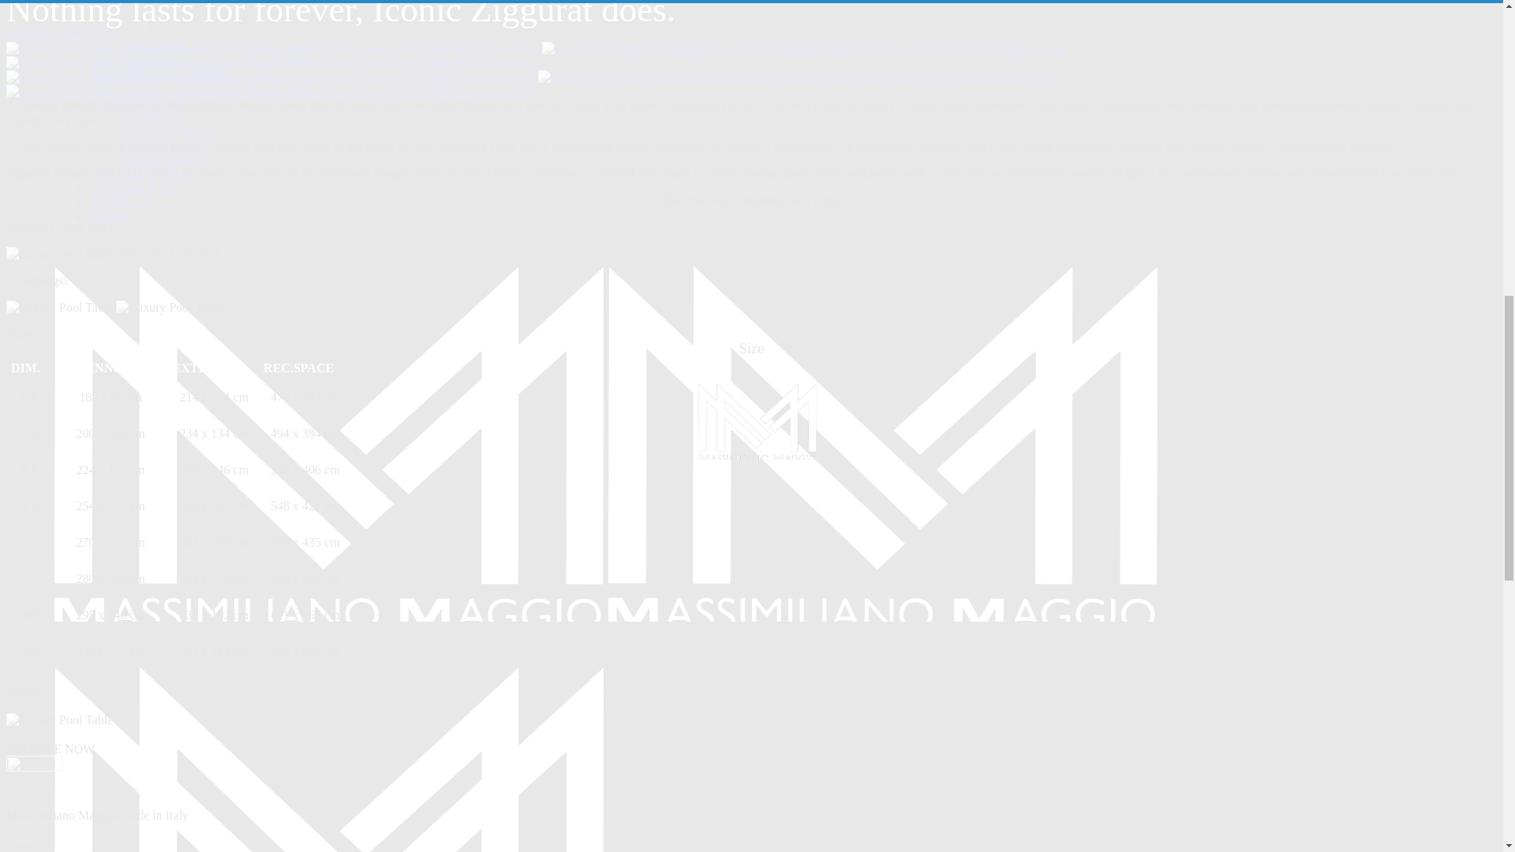 This screenshot has width=1515, height=852. Describe the element at coordinates (153, 117) in the screenshot. I see `FOOSBALL` at that location.